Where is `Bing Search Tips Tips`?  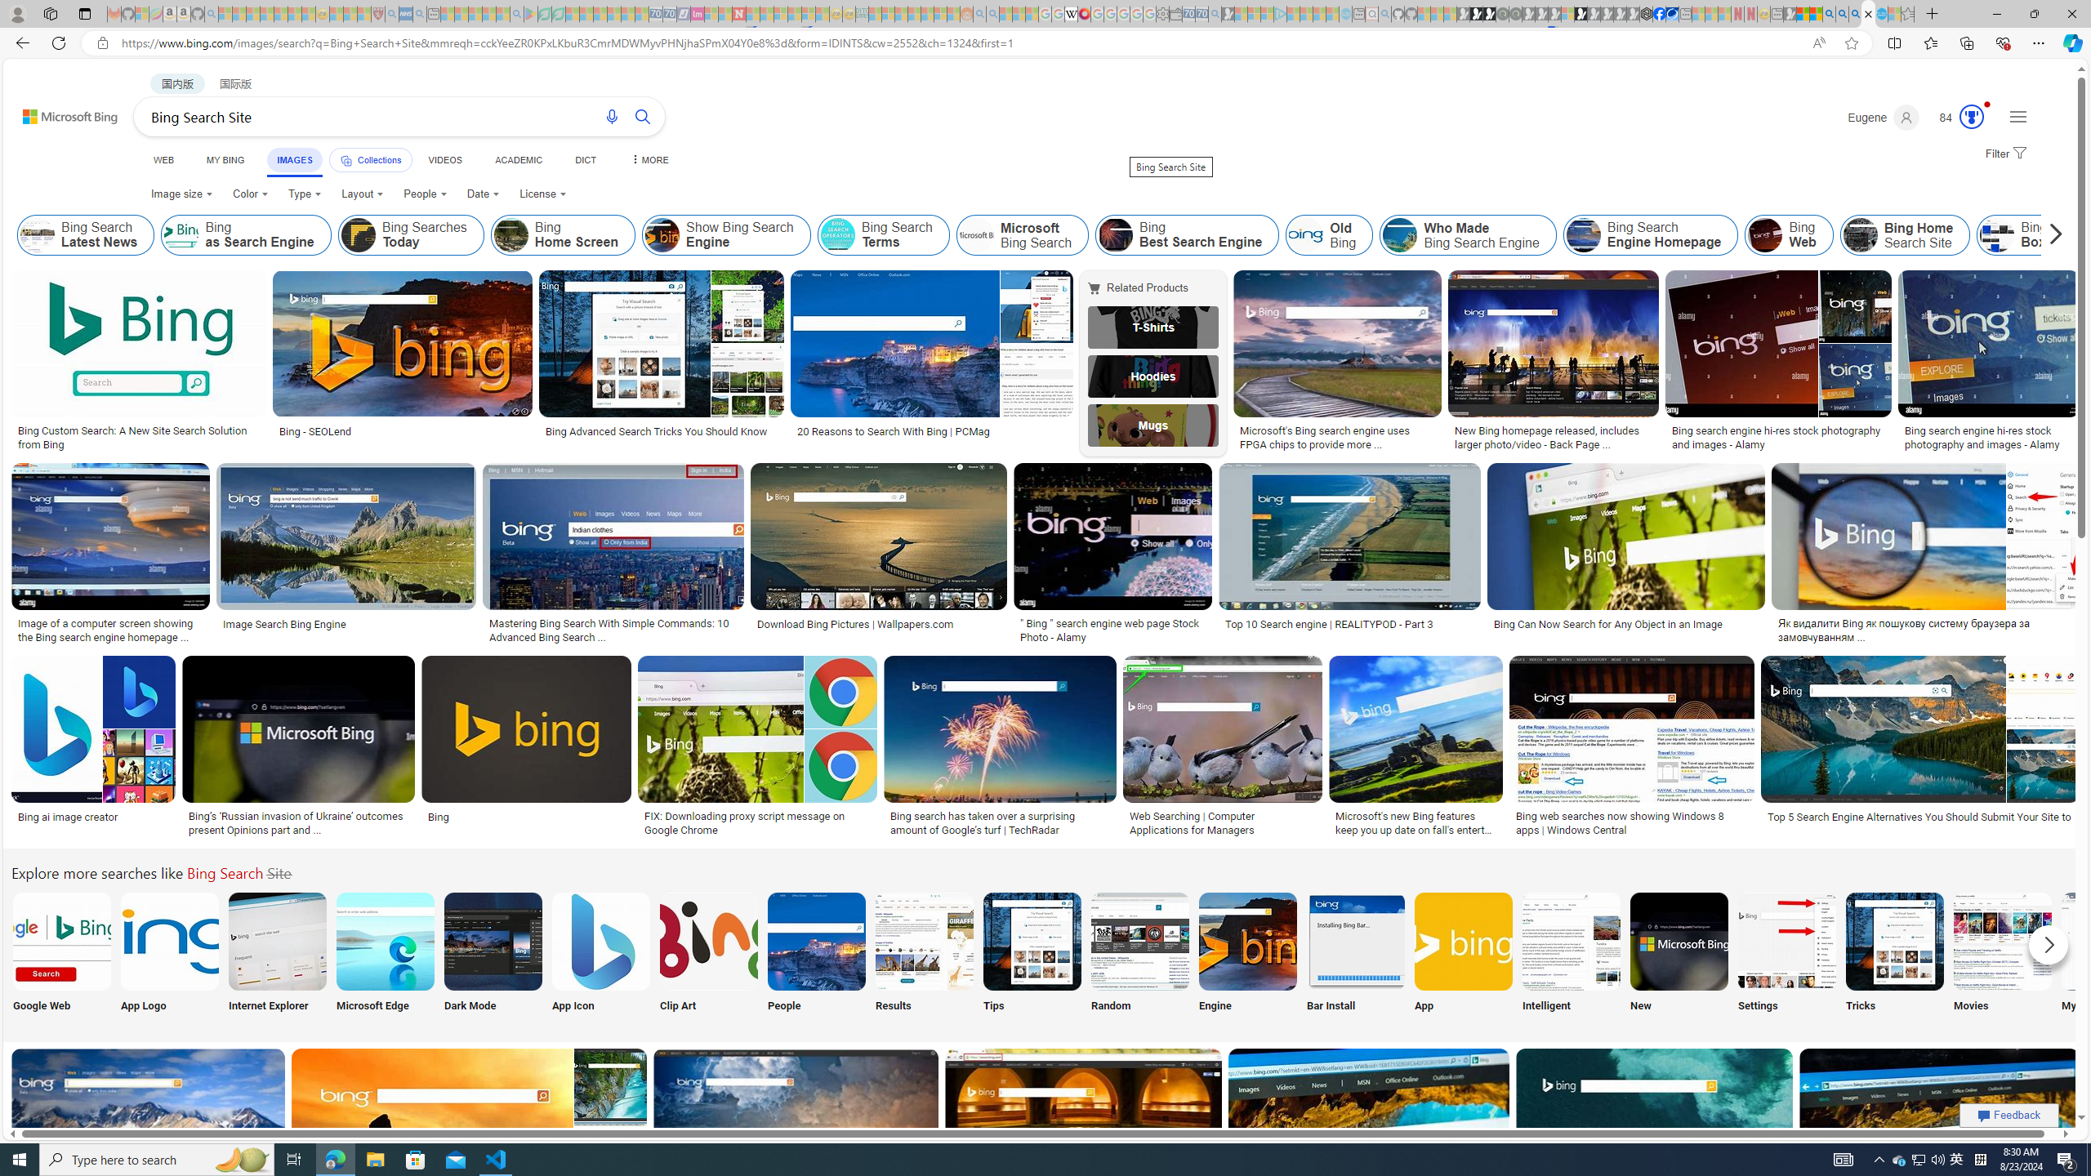 Bing Search Tips Tips is located at coordinates (1032, 955).